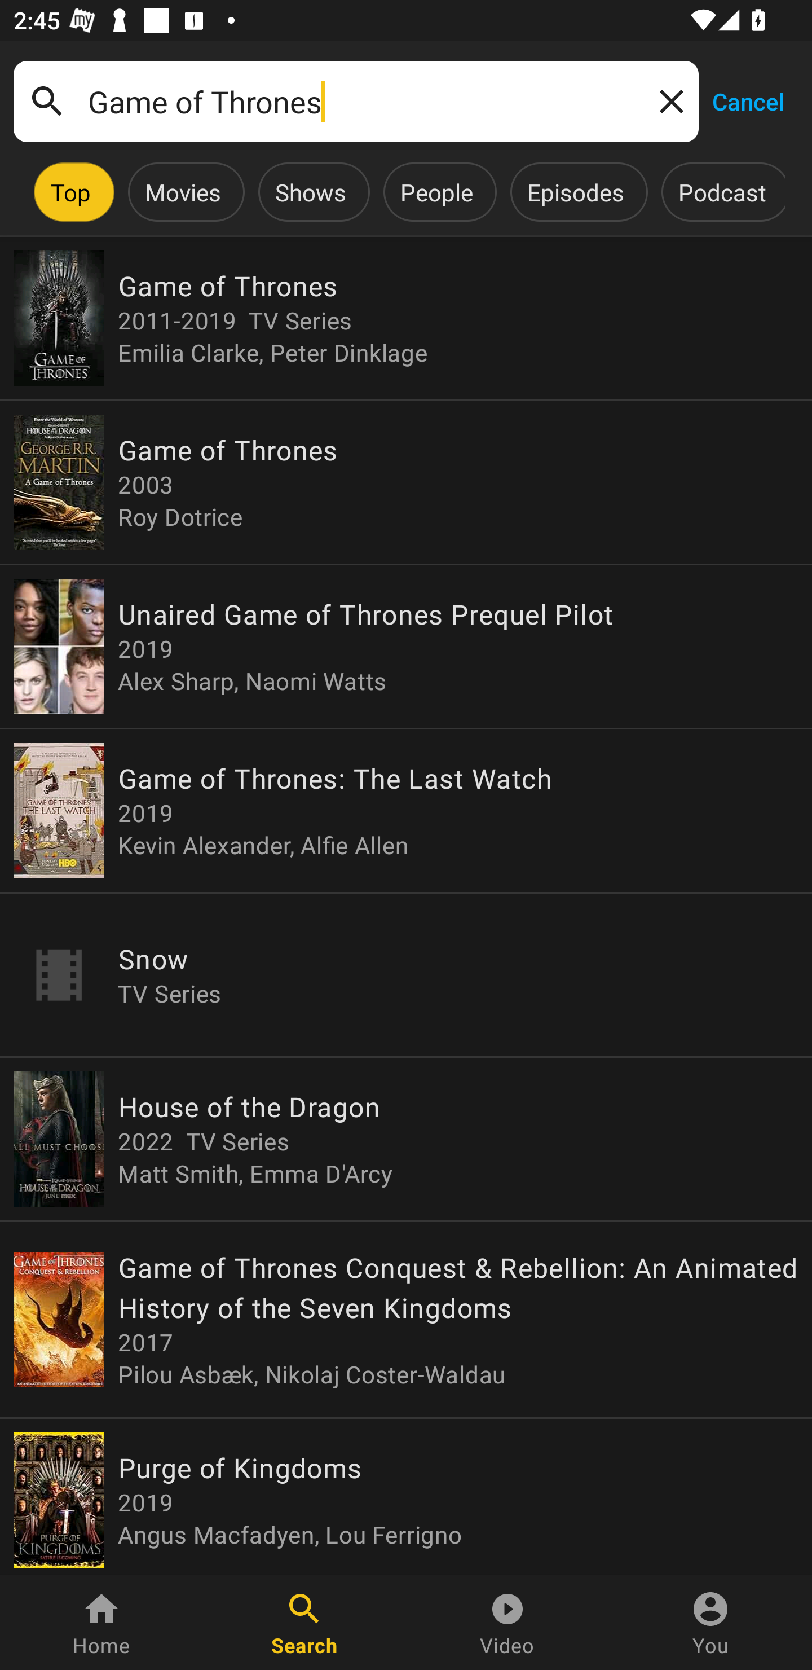 The height and width of the screenshot is (1670, 812). What do you see at coordinates (748, 100) in the screenshot?
I see `Cancel` at bounding box center [748, 100].